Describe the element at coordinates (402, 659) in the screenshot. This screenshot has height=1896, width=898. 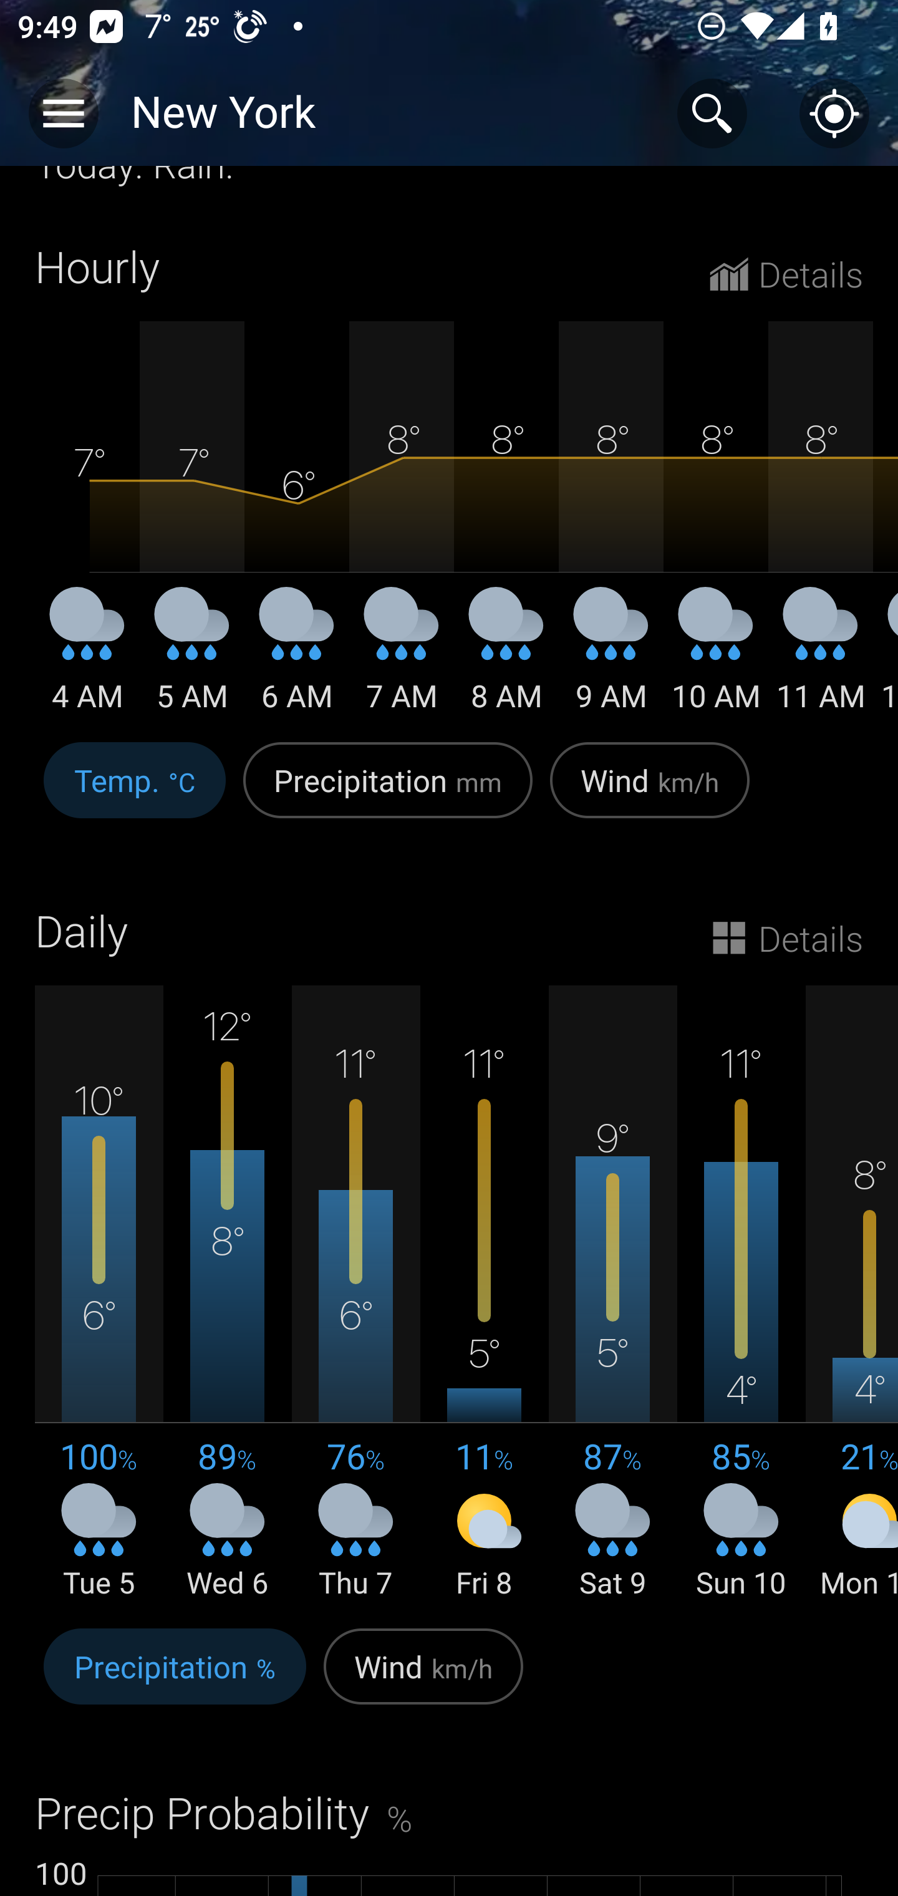
I see `7 AM` at that location.